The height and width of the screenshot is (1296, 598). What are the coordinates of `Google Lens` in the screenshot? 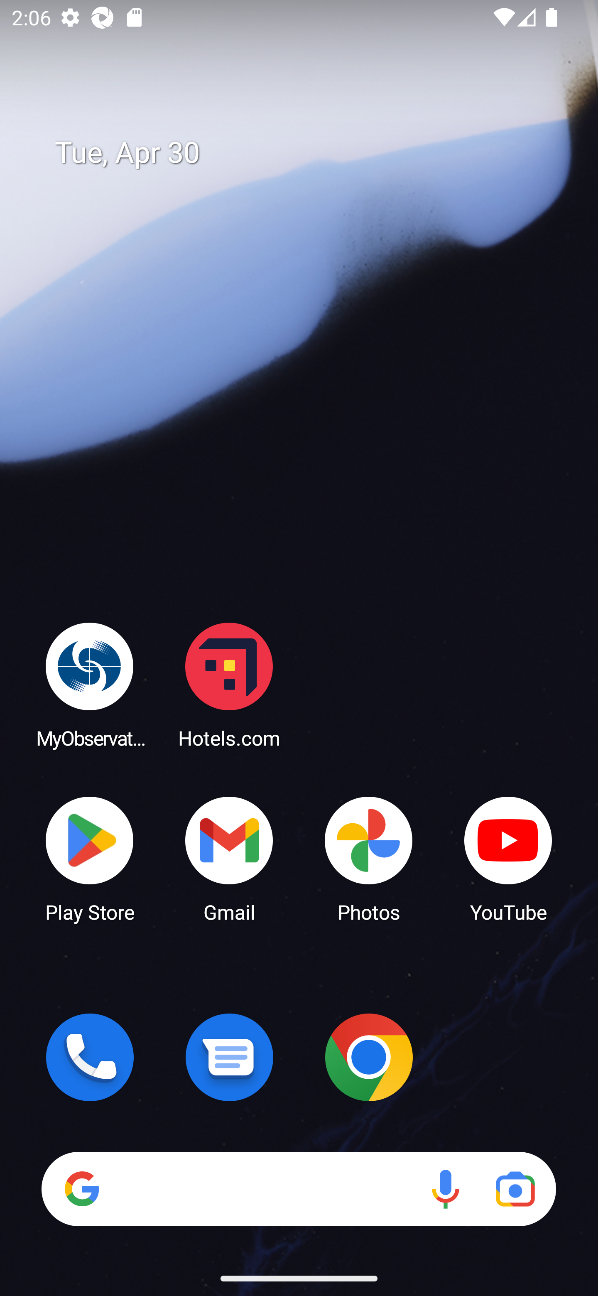 It's located at (515, 1189).